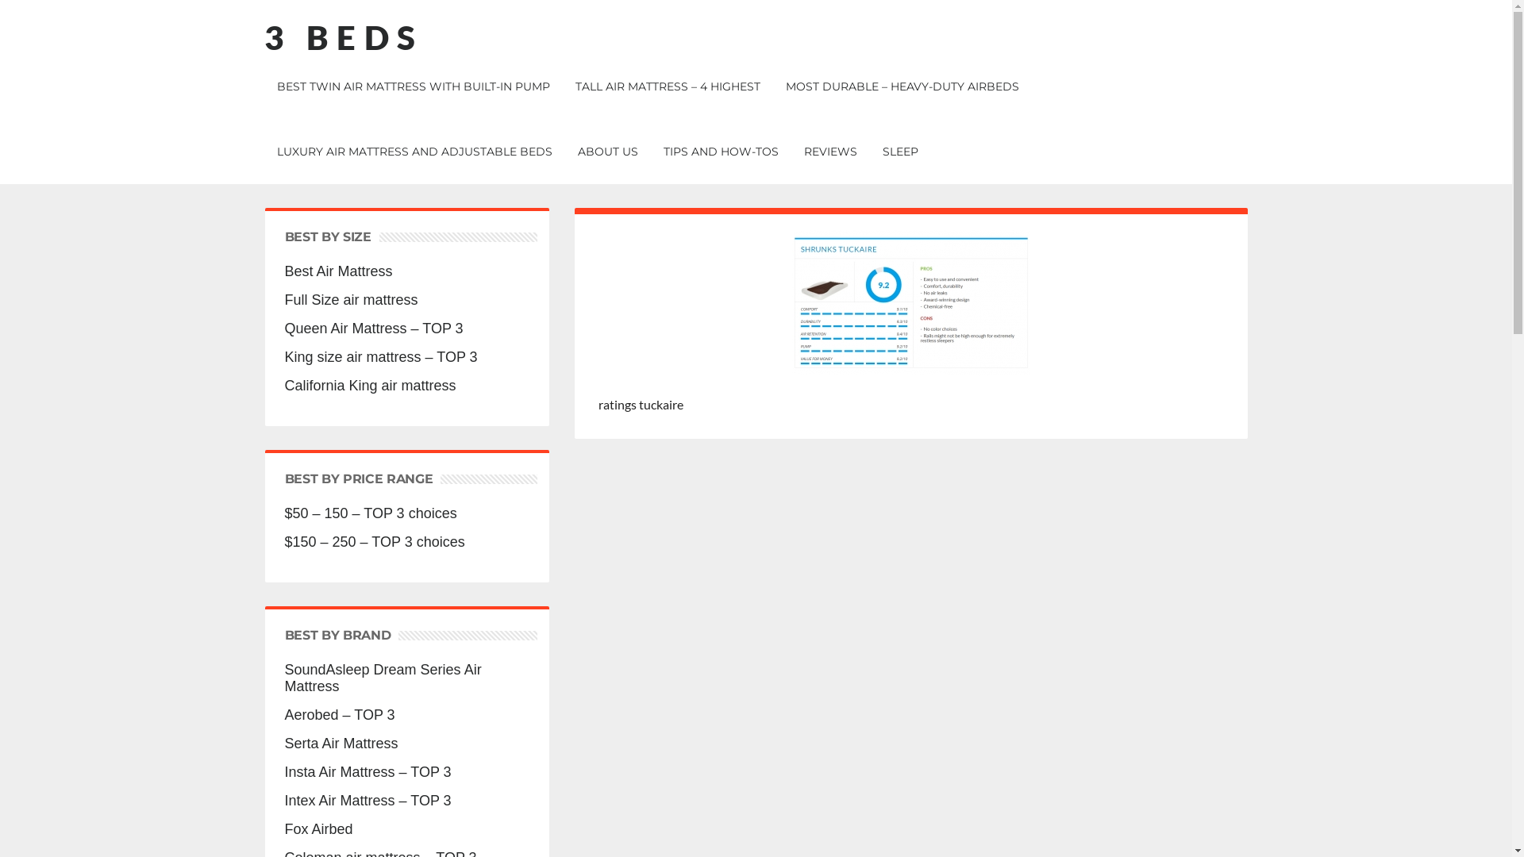 This screenshot has width=1524, height=857. I want to click on Best Air Mattress, so click(406, 271).